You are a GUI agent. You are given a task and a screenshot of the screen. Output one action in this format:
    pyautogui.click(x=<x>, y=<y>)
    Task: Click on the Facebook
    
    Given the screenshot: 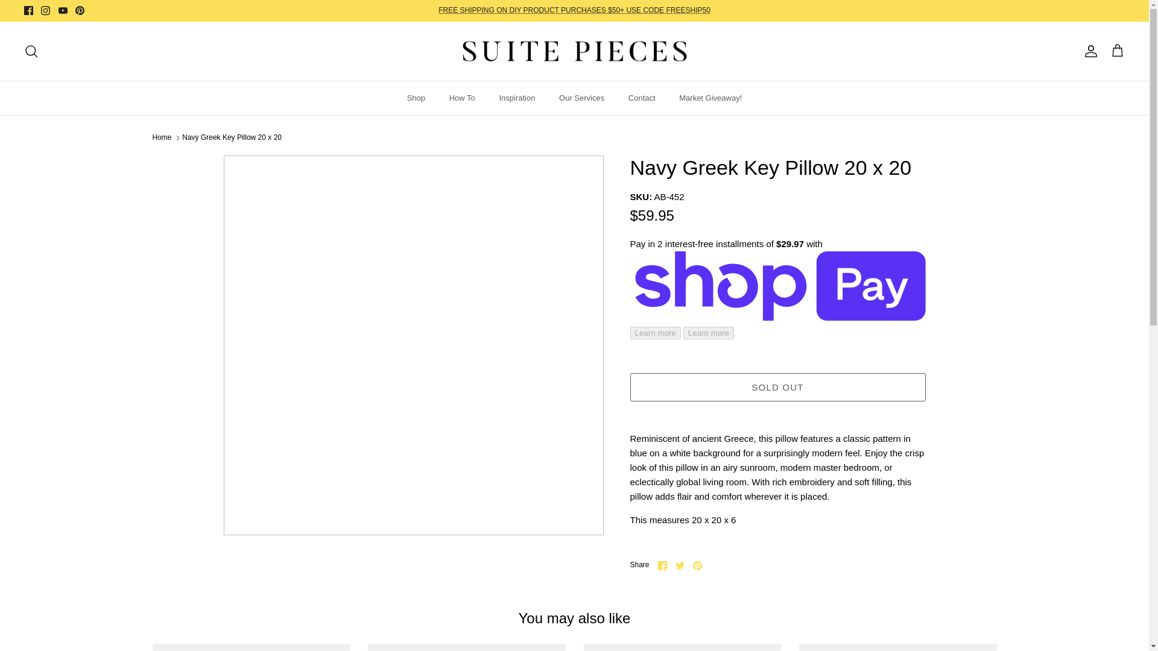 What is the action you would take?
    pyautogui.click(x=29, y=10)
    